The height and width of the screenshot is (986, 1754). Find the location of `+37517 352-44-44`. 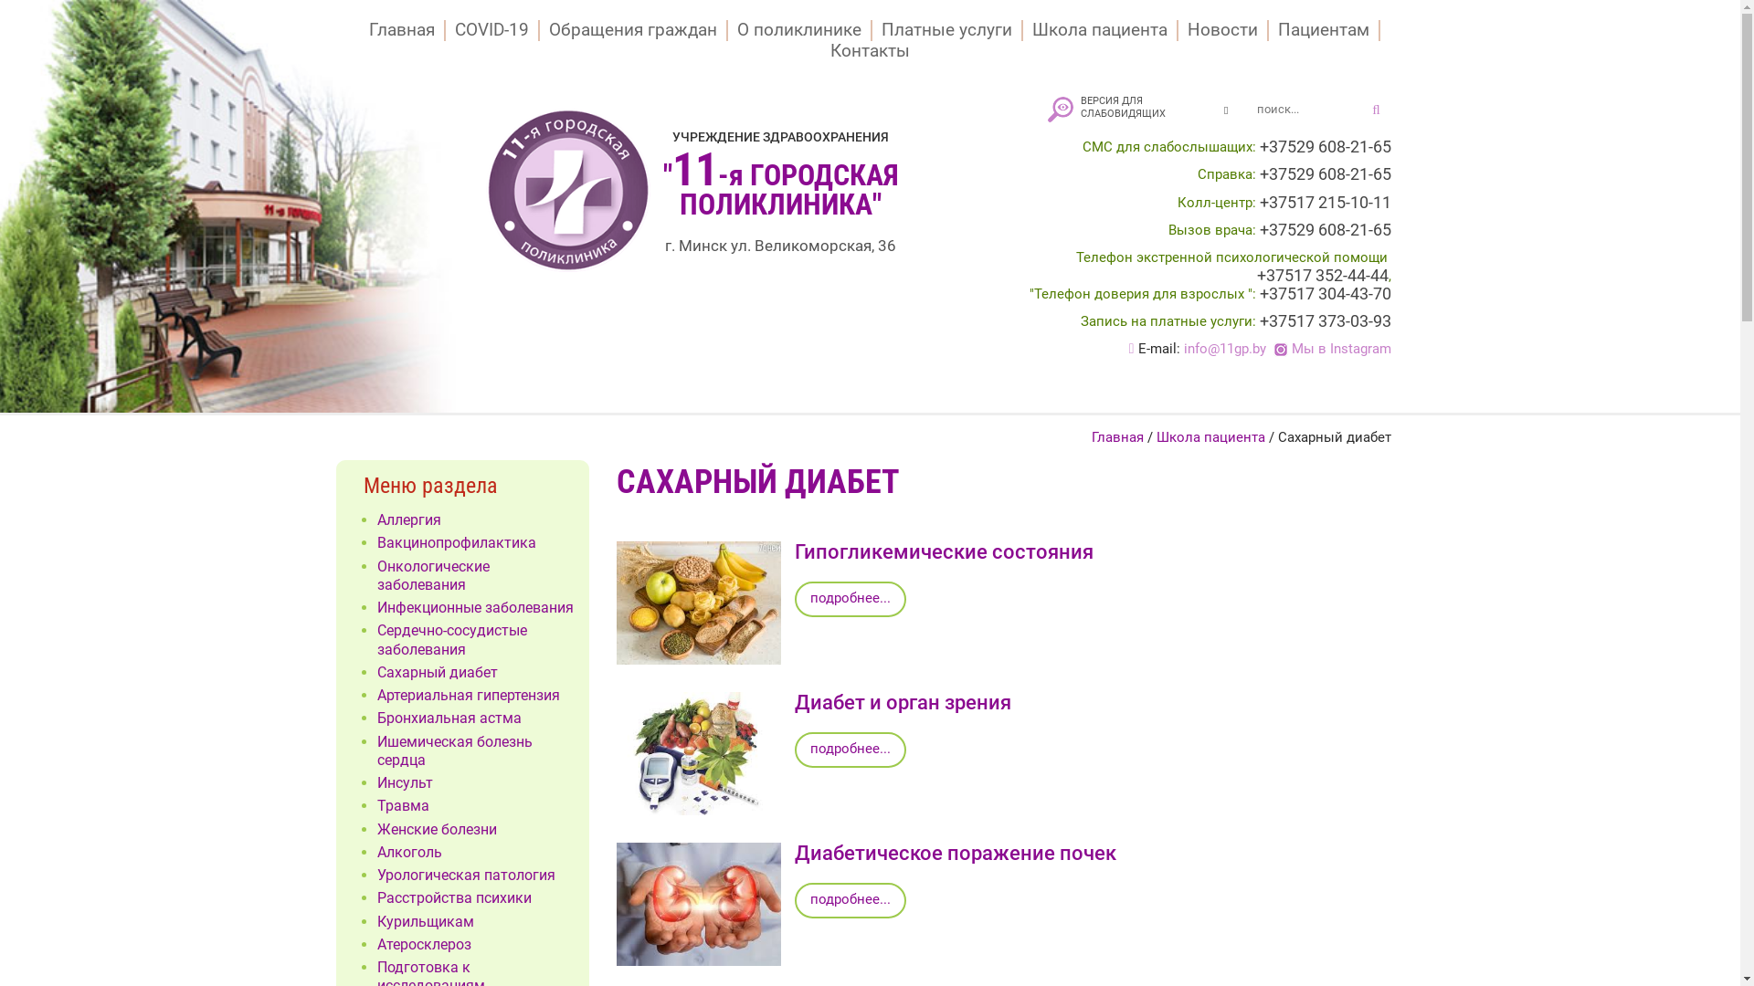

+37517 352-44-44 is located at coordinates (1323, 276).